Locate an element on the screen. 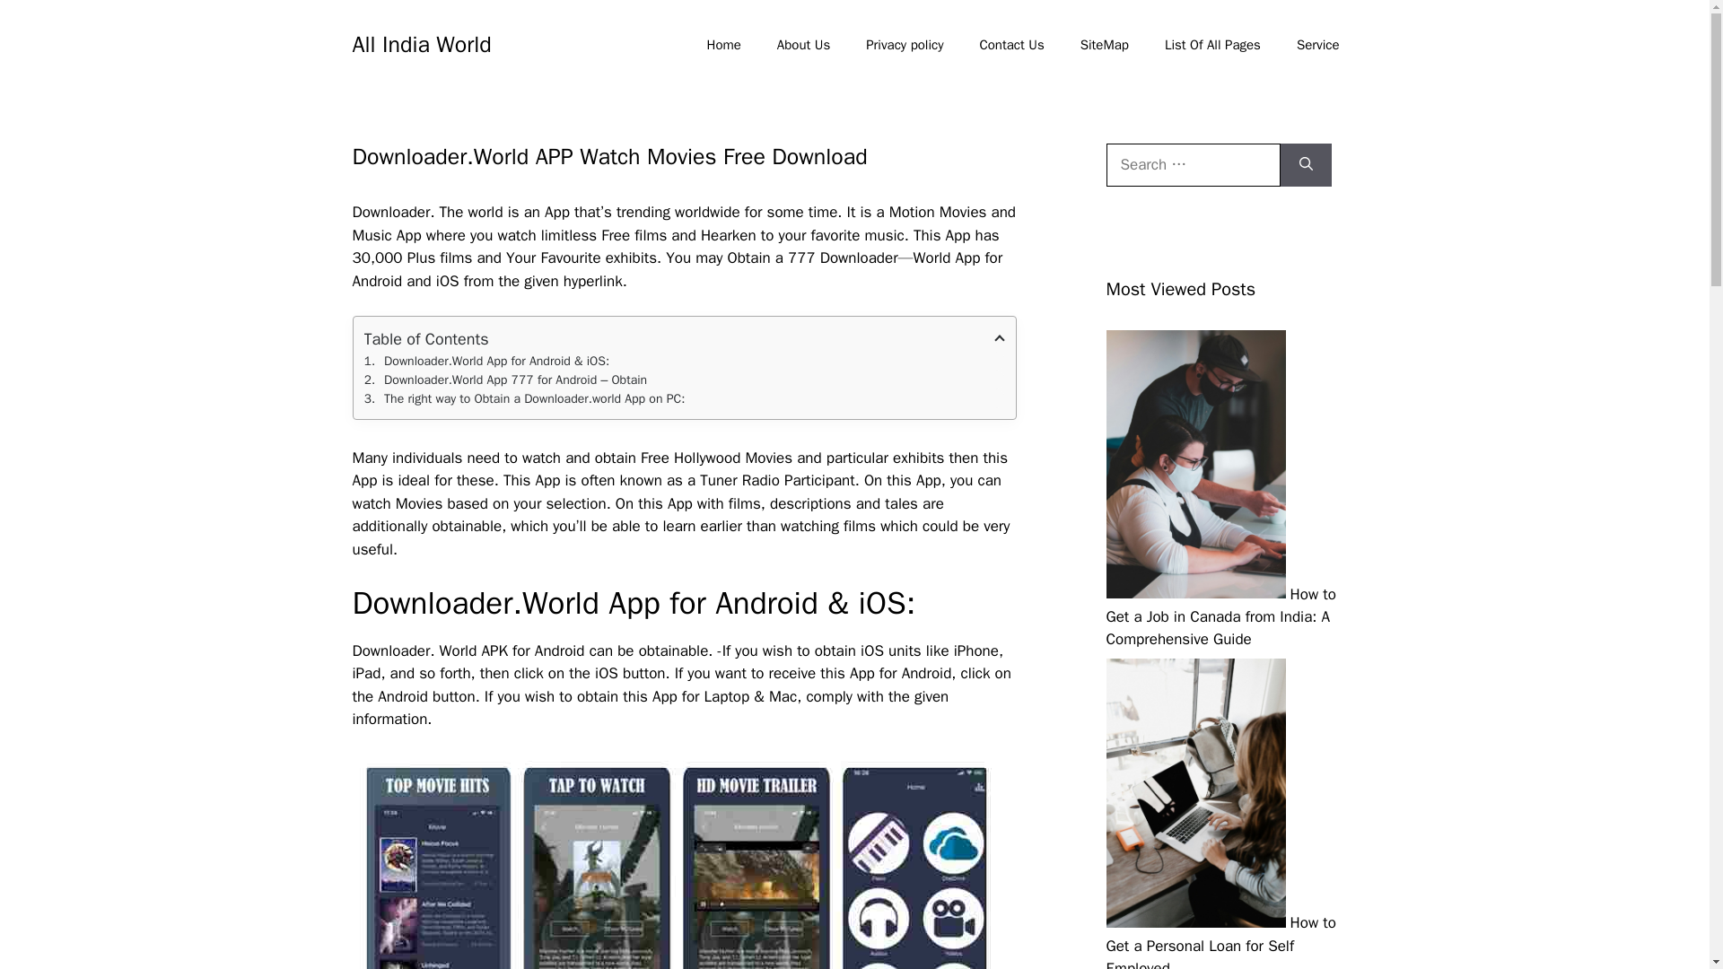 The height and width of the screenshot is (969, 1723). Contact Us is located at coordinates (1010, 45).